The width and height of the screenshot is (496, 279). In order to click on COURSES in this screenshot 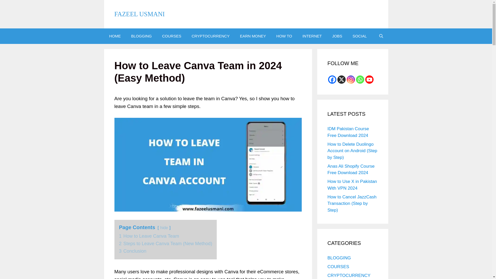, I will do `click(172, 36)`.